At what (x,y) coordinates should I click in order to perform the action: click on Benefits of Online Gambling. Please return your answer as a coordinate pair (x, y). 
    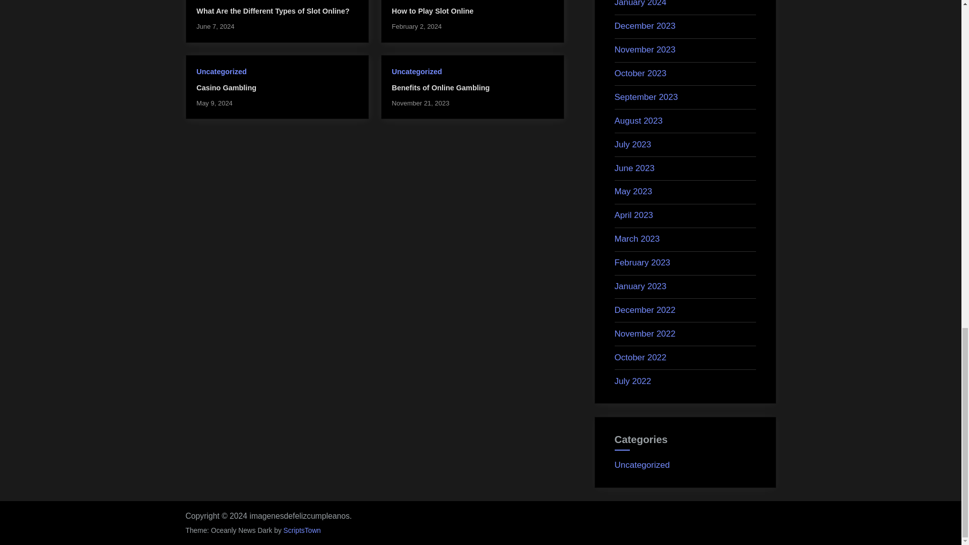
    Looking at the image, I should click on (440, 88).